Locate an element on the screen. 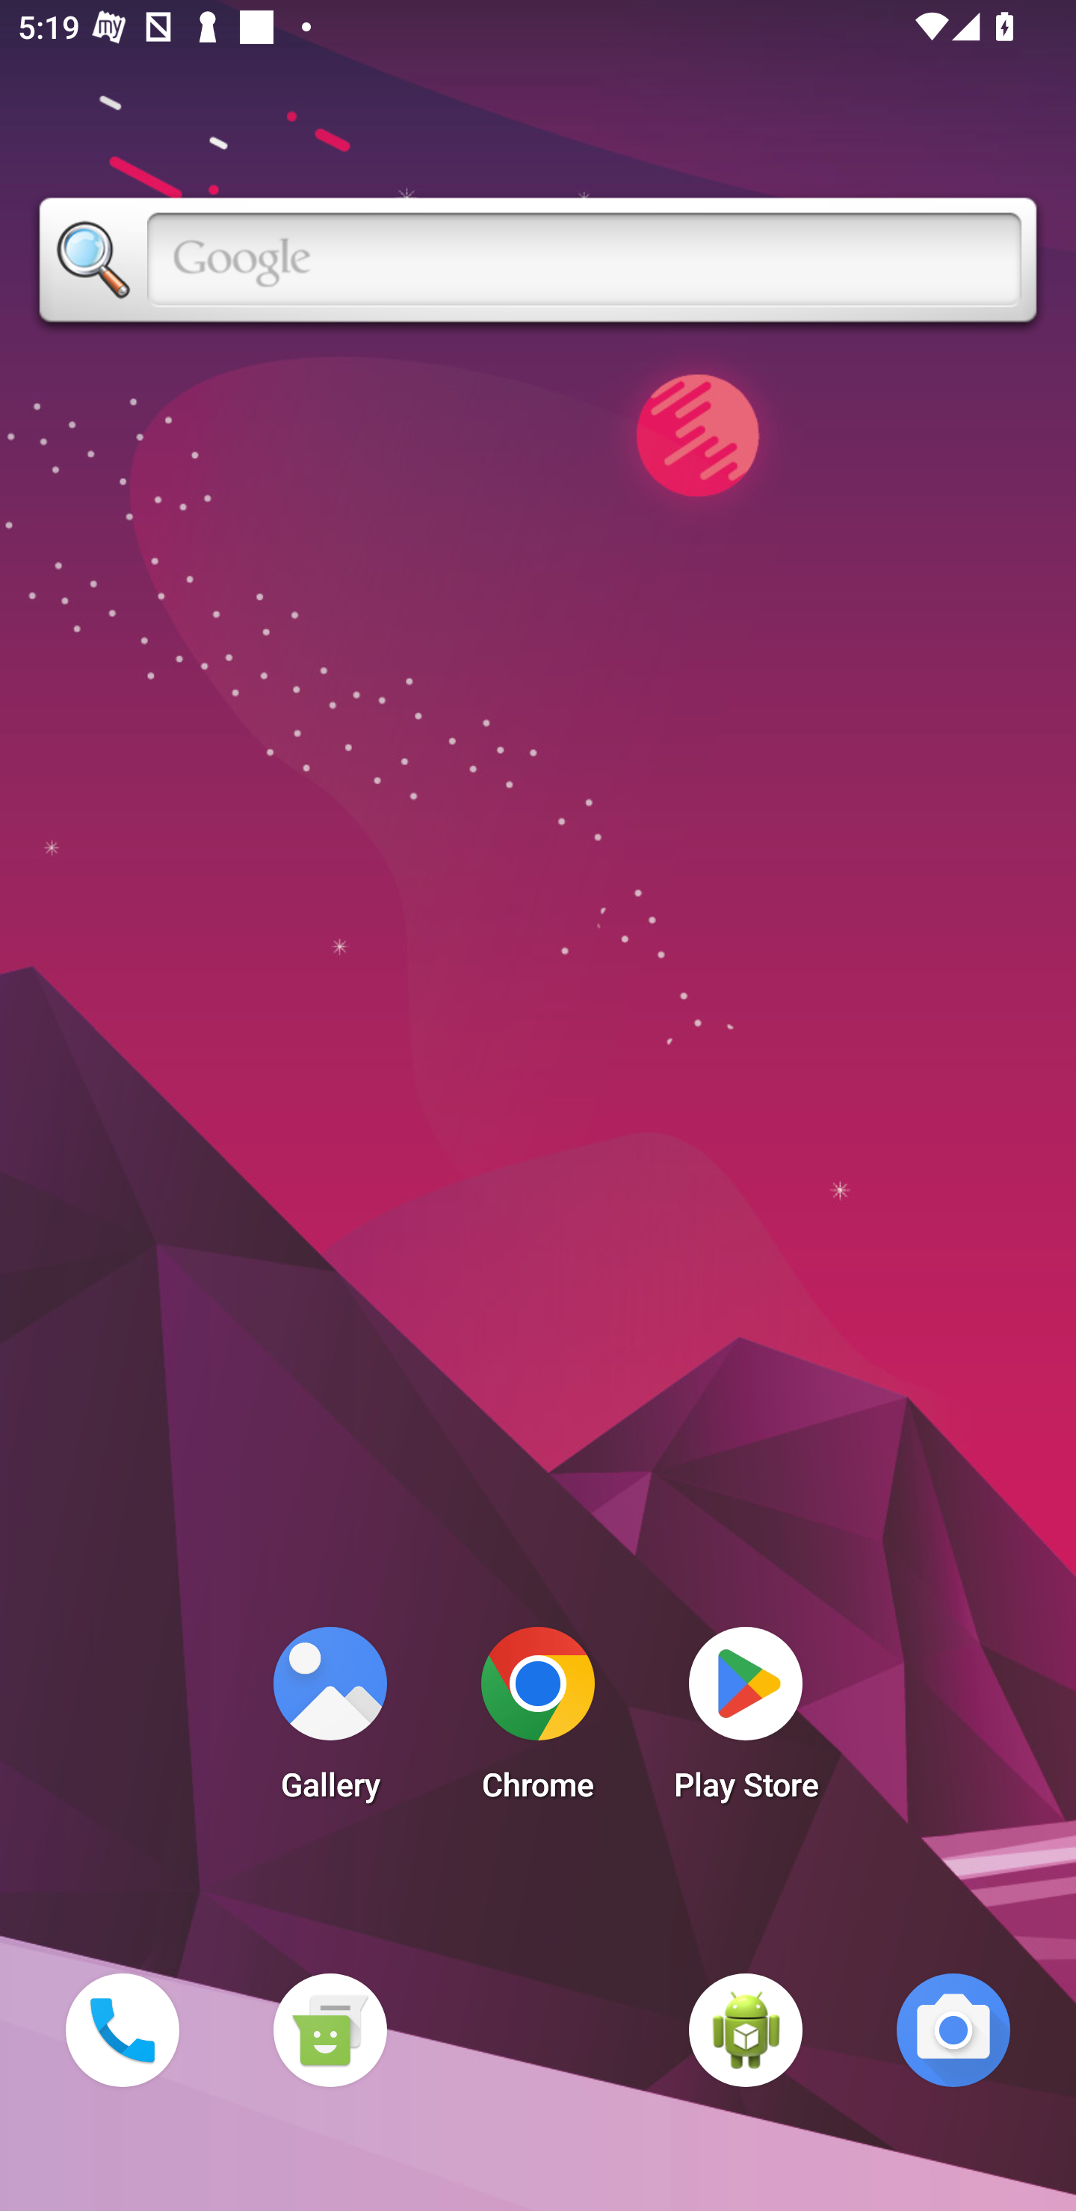 This screenshot has height=2211, width=1076. Gallery is located at coordinates (330, 1721).